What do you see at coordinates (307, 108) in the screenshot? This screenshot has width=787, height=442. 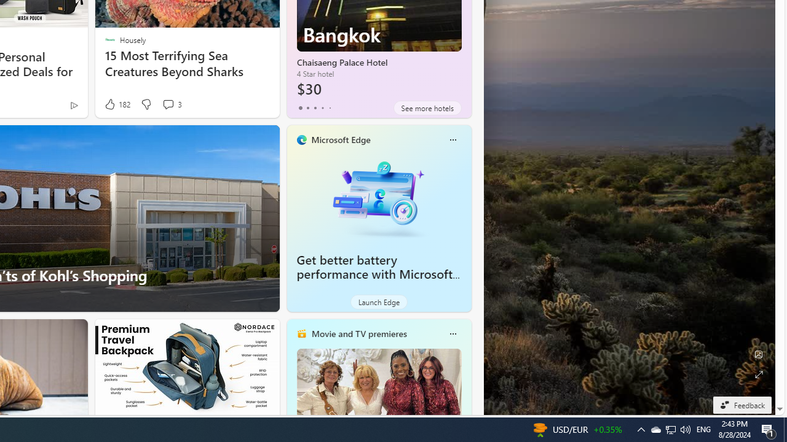 I see `tab-1` at bounding box center [307, 108].